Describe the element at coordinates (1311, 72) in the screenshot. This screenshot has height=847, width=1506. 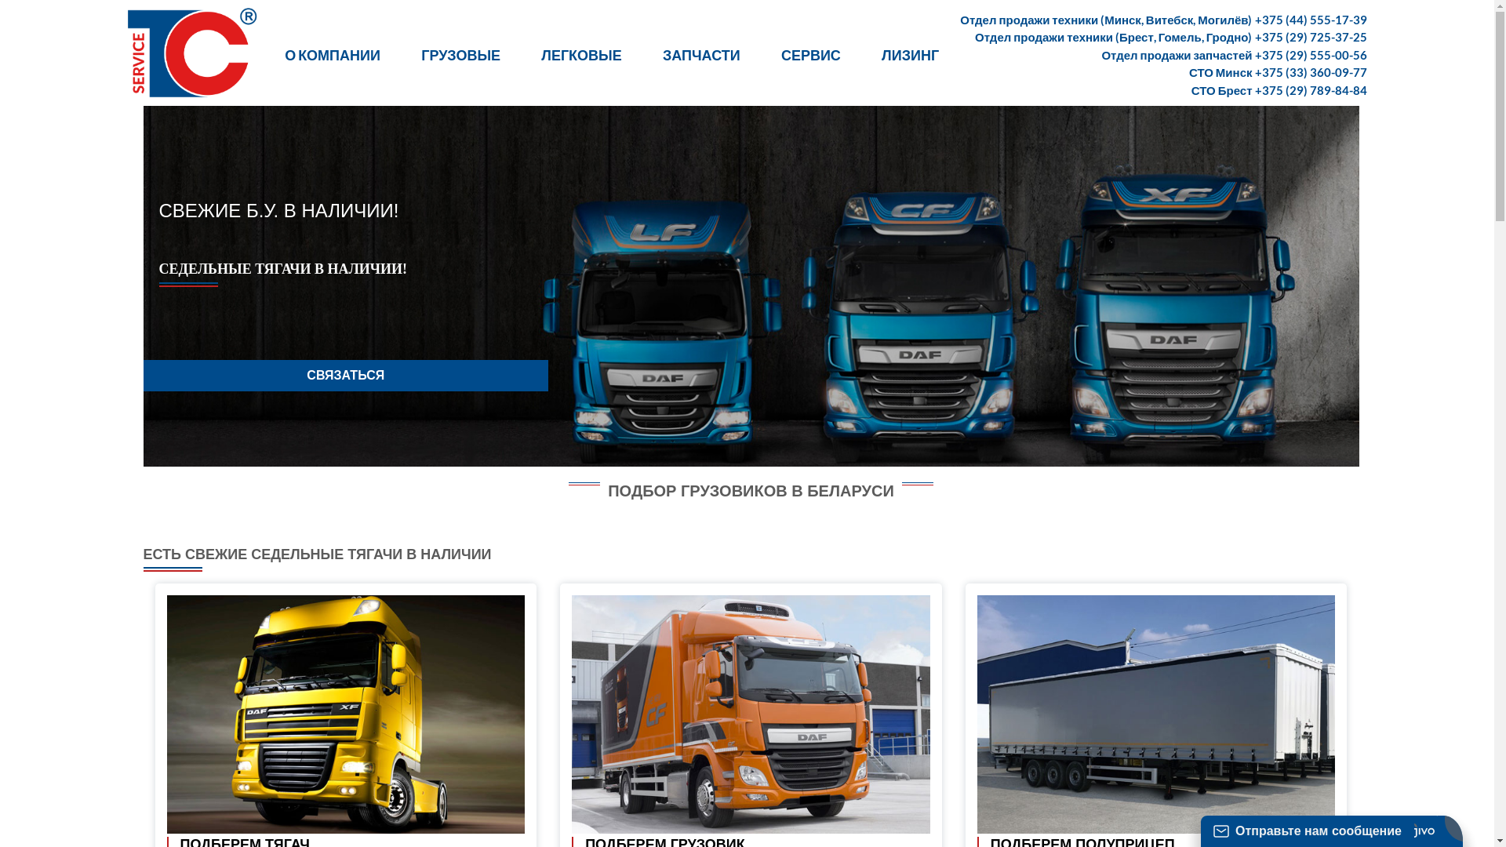
I see `+375 (33) 360-09-77` at that location.